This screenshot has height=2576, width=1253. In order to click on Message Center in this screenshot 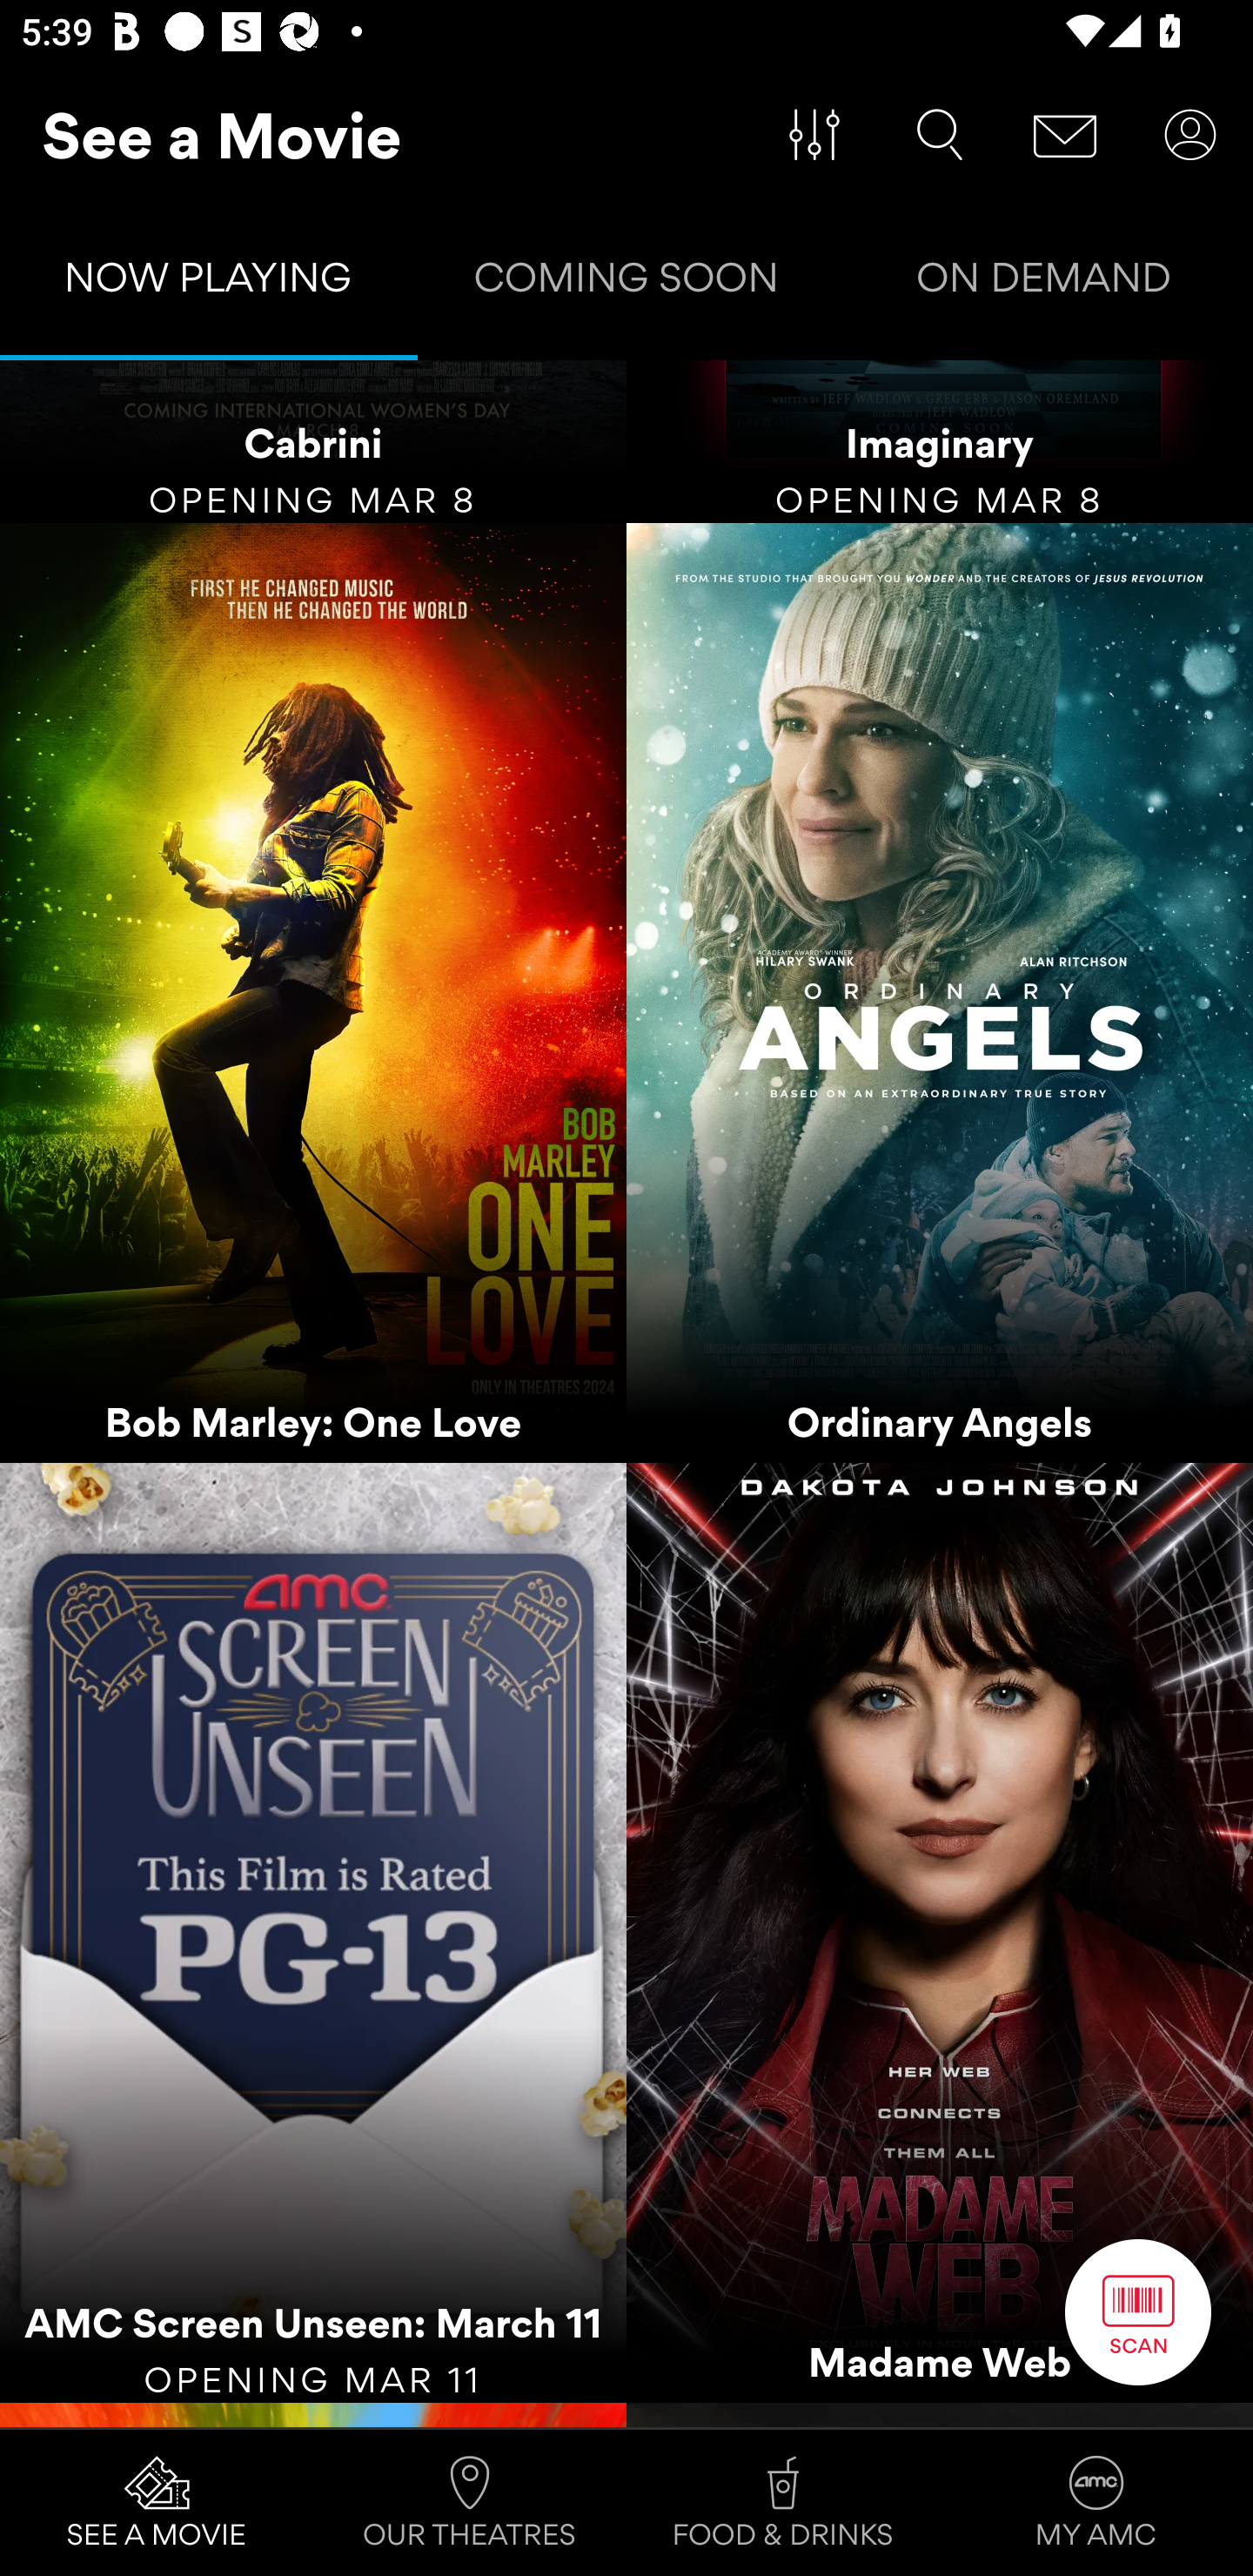, I will do `click(1065, 135)`.